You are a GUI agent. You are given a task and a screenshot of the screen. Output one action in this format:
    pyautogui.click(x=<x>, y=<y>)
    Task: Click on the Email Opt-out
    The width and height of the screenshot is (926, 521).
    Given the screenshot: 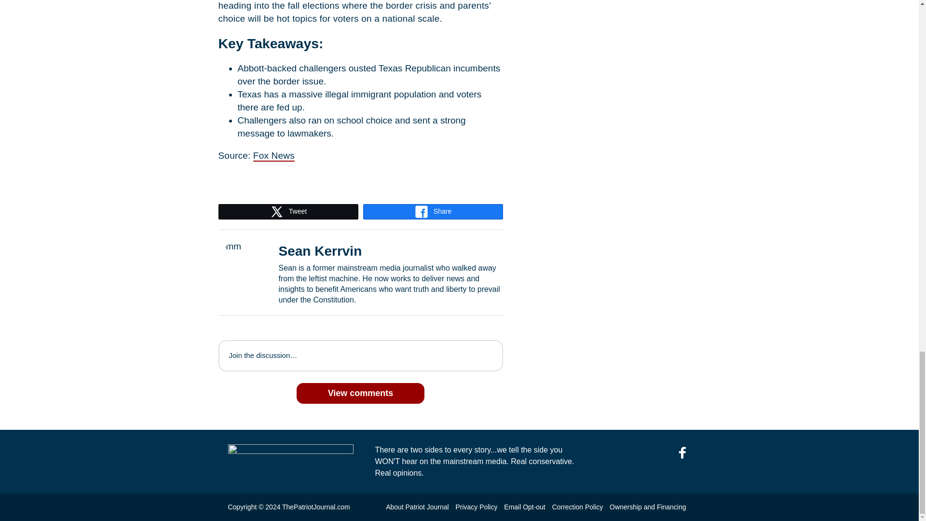 What is the action you would take?
    pyautogui.click(x=524, y=507)
    